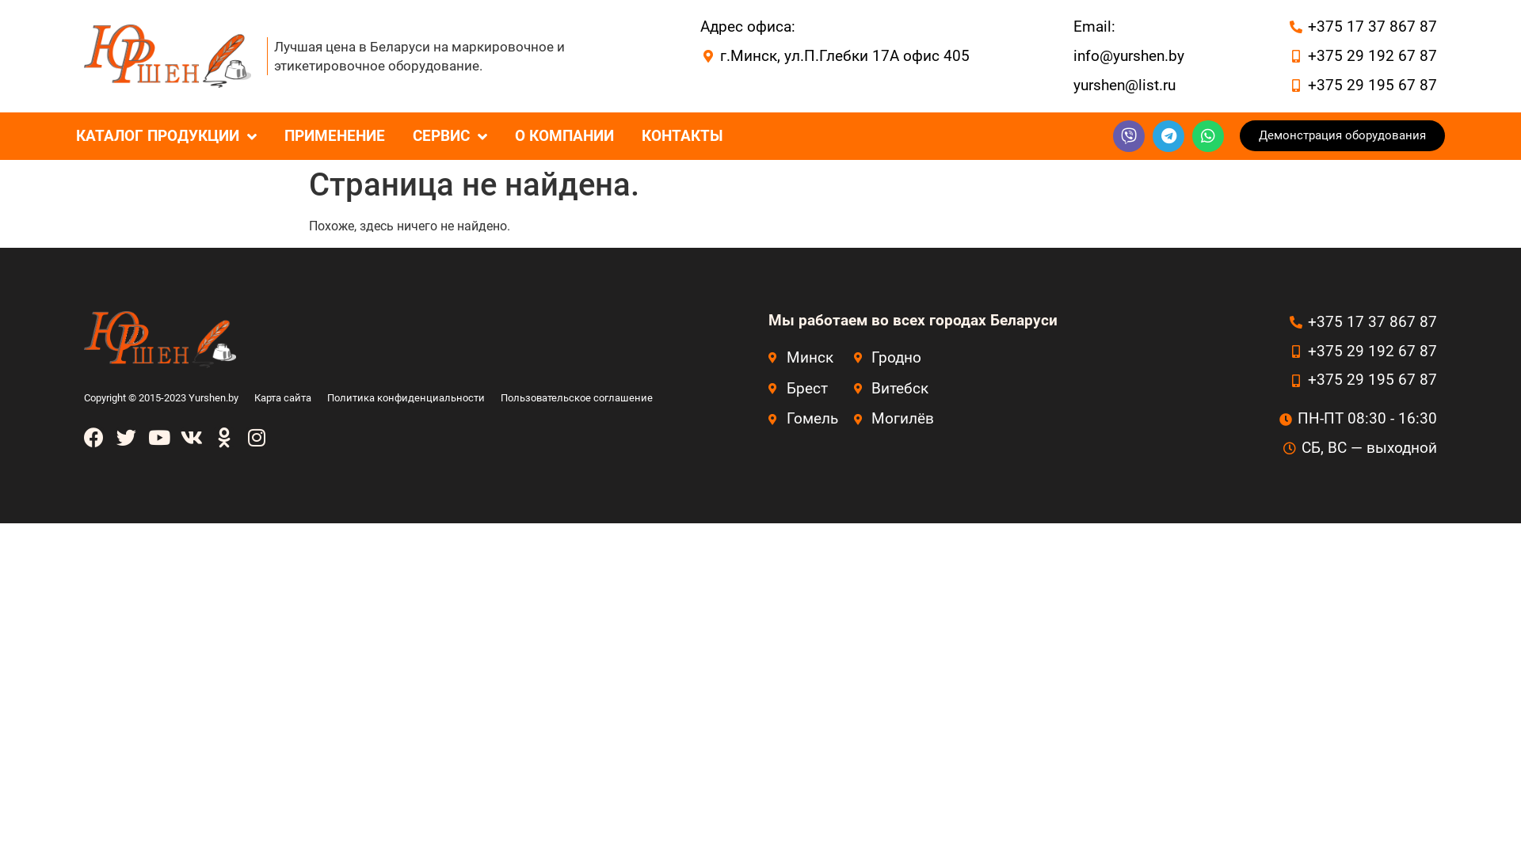  I want to click on +375 29 192 67 87, so click(1363, 351).